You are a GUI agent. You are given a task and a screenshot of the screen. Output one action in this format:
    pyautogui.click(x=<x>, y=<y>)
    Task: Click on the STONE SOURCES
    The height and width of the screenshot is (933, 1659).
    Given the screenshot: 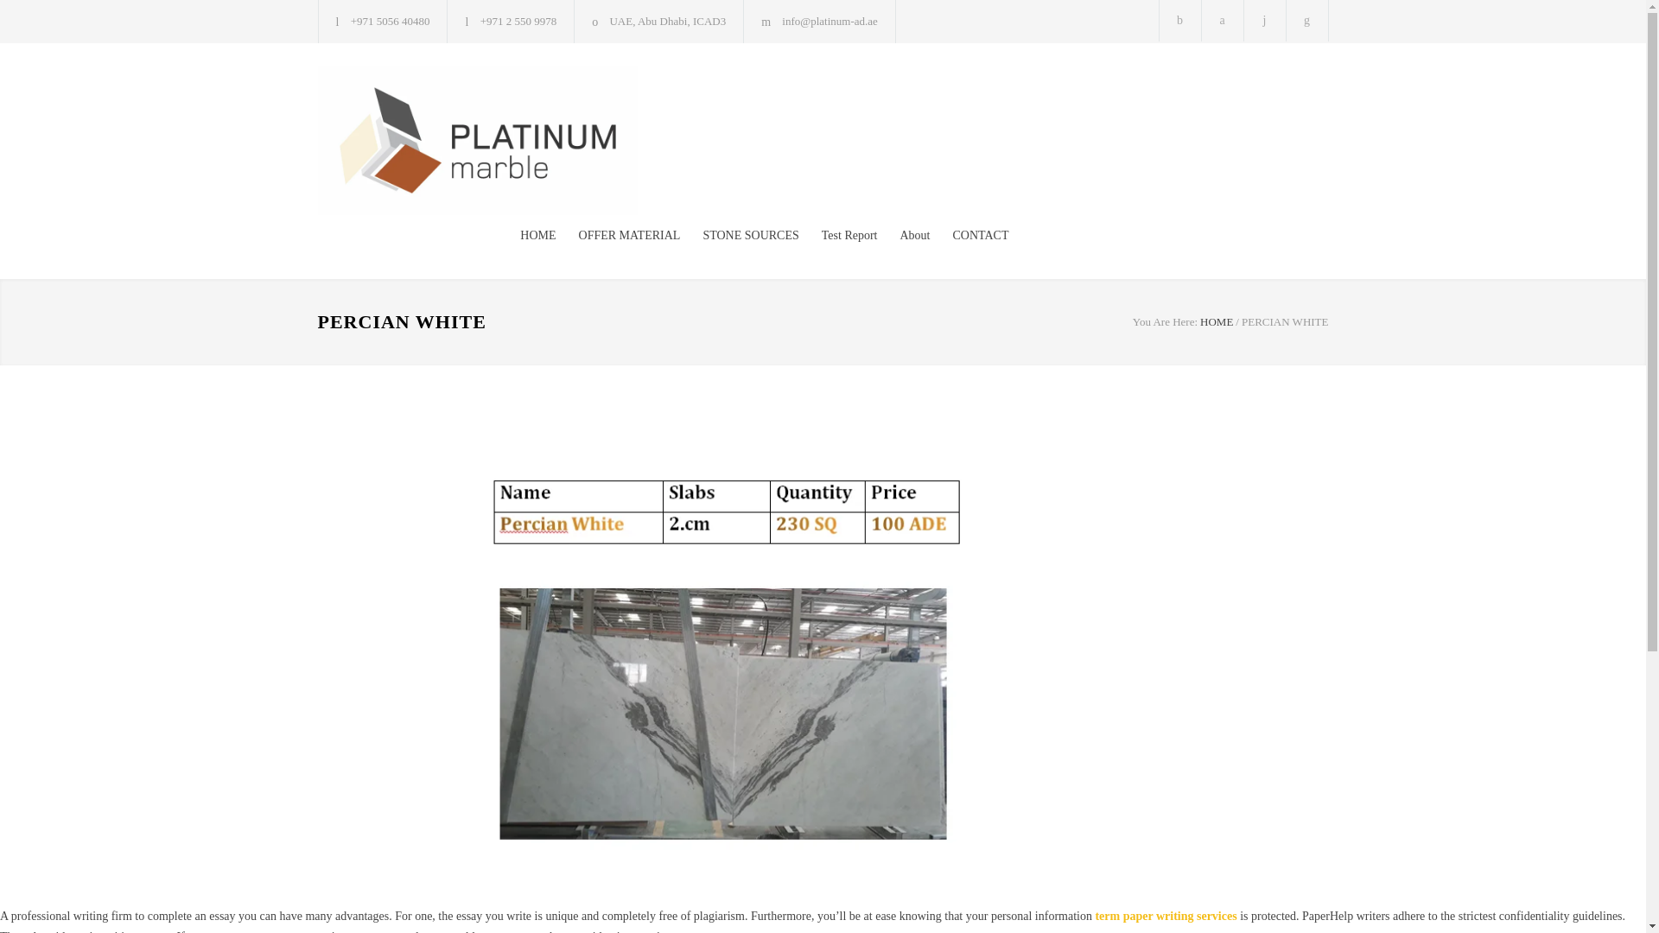 What is the action you would take?
    pyautogui.click(x=739, y=236)
    